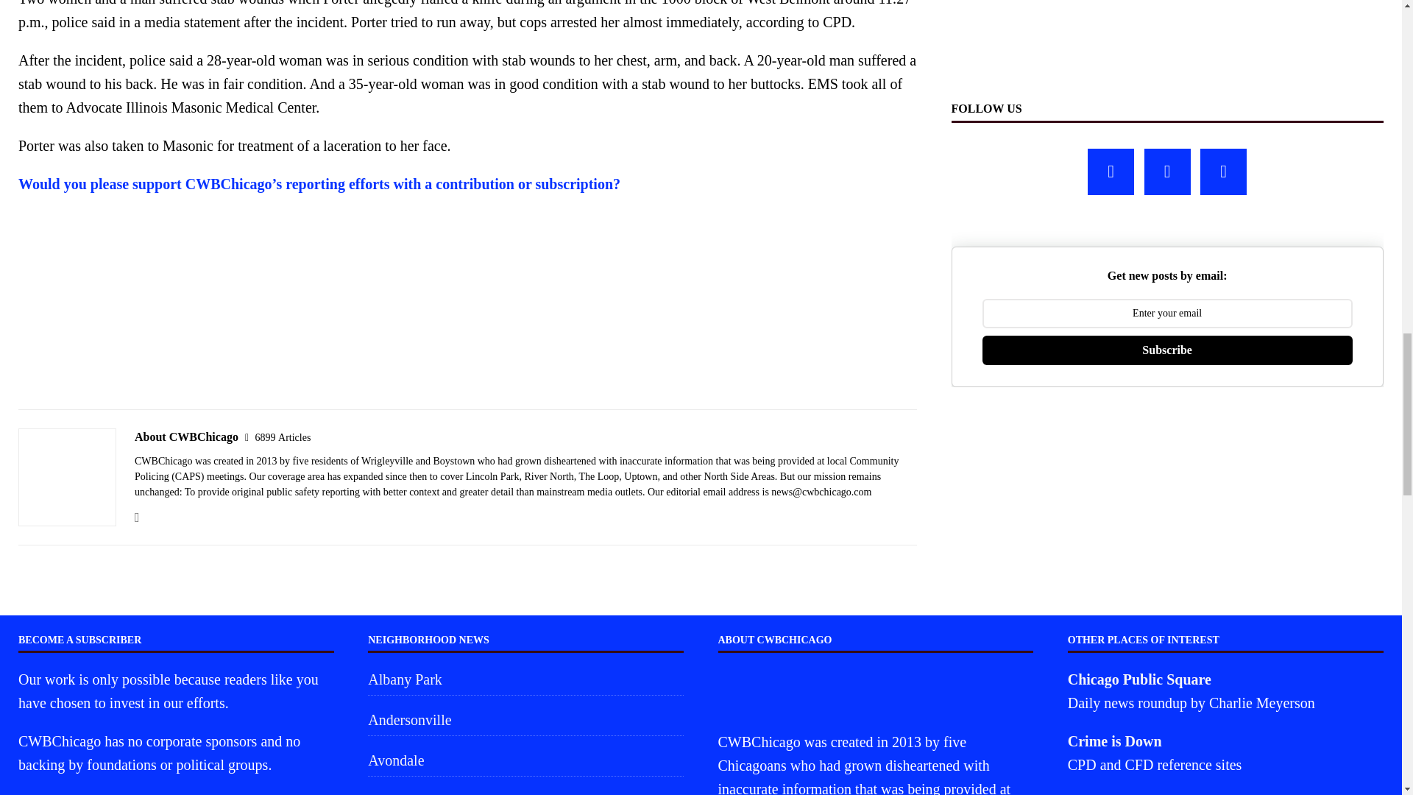 Image resolution: width=1413 pixels, height=795 pixels. I want to click on Boystown, so click(525, 791).